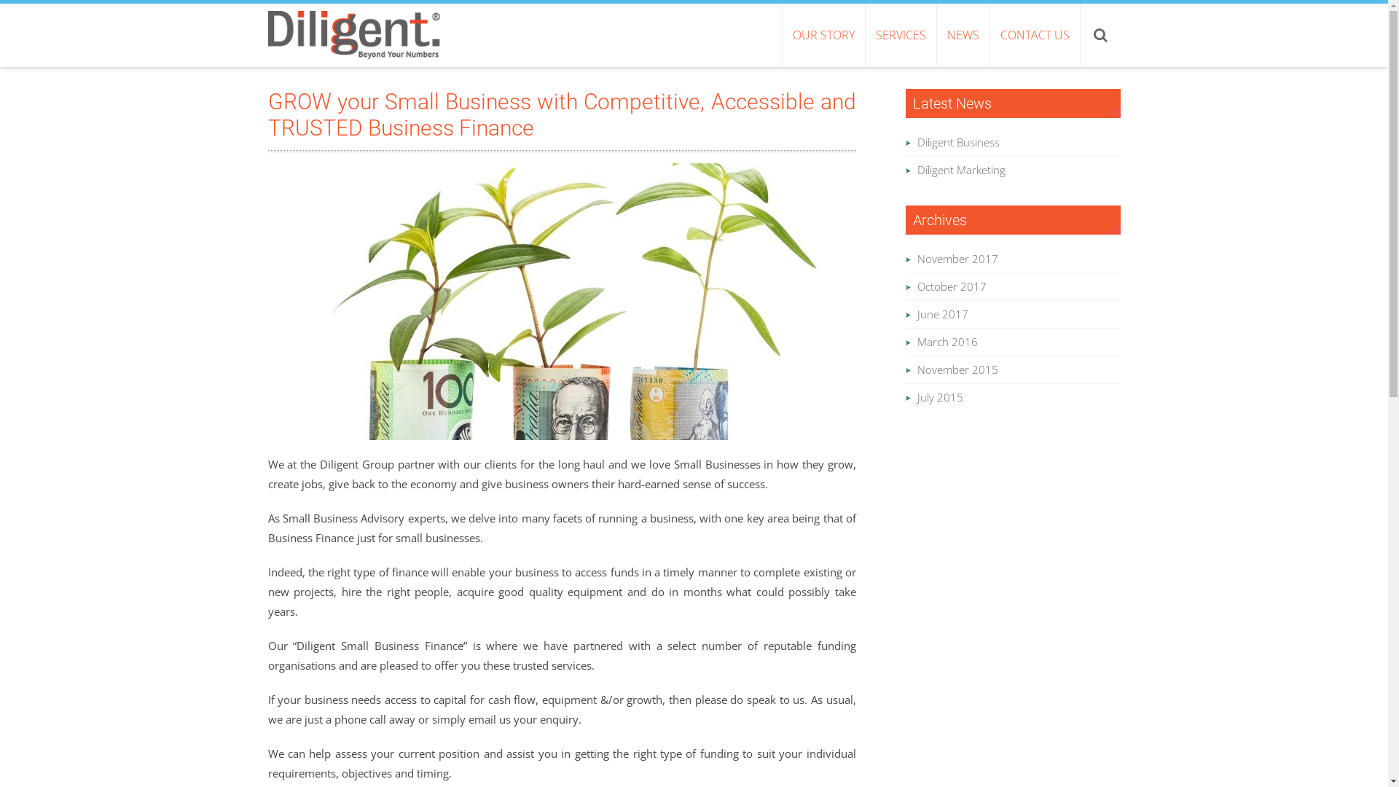  Describe the element at coordinates (943, 314) in the screenshot. I see `June 2017` at that location.